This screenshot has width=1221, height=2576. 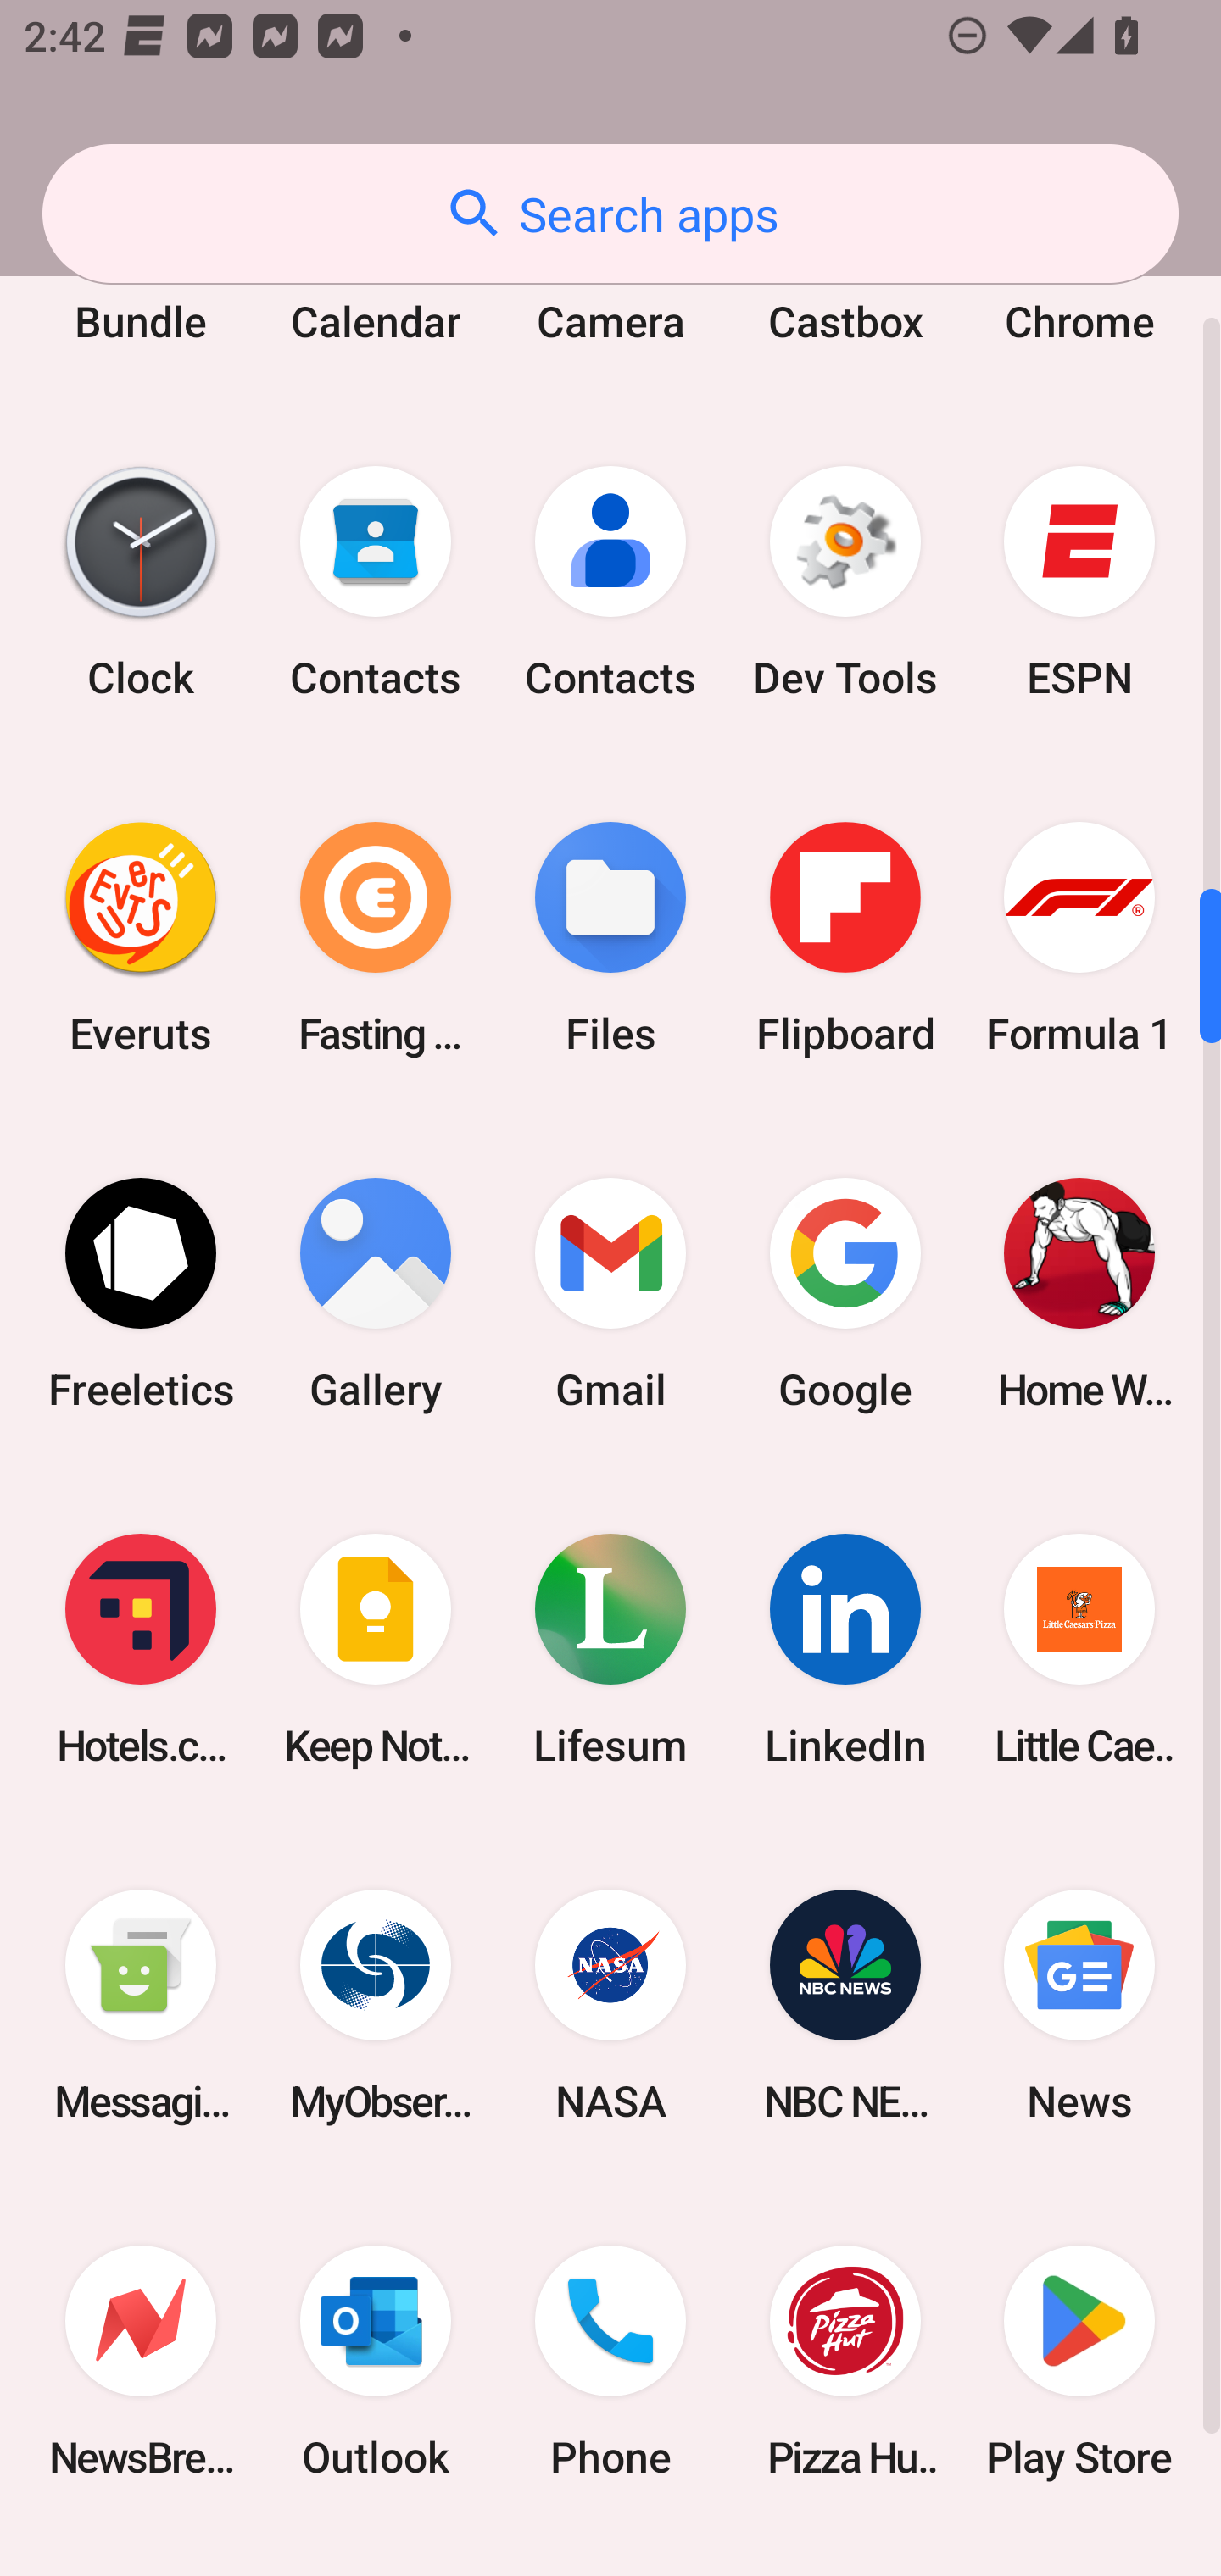 I want to click on Freeletics, so click(x=141, y=1293).